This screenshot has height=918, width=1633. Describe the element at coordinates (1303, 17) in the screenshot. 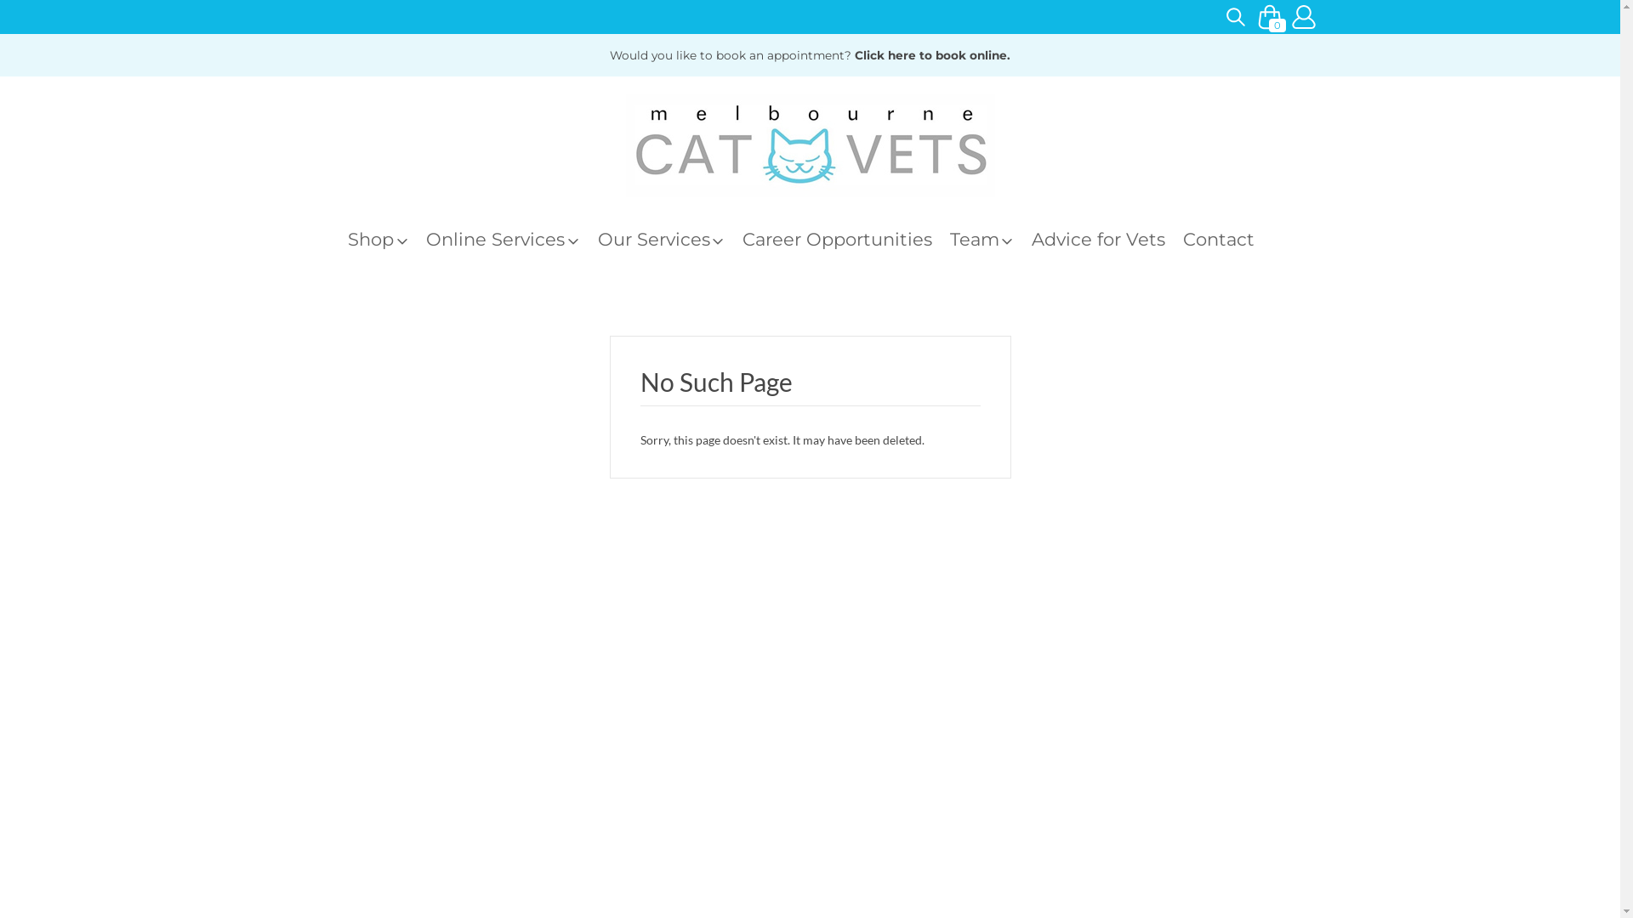

I see `Profile` at that location.